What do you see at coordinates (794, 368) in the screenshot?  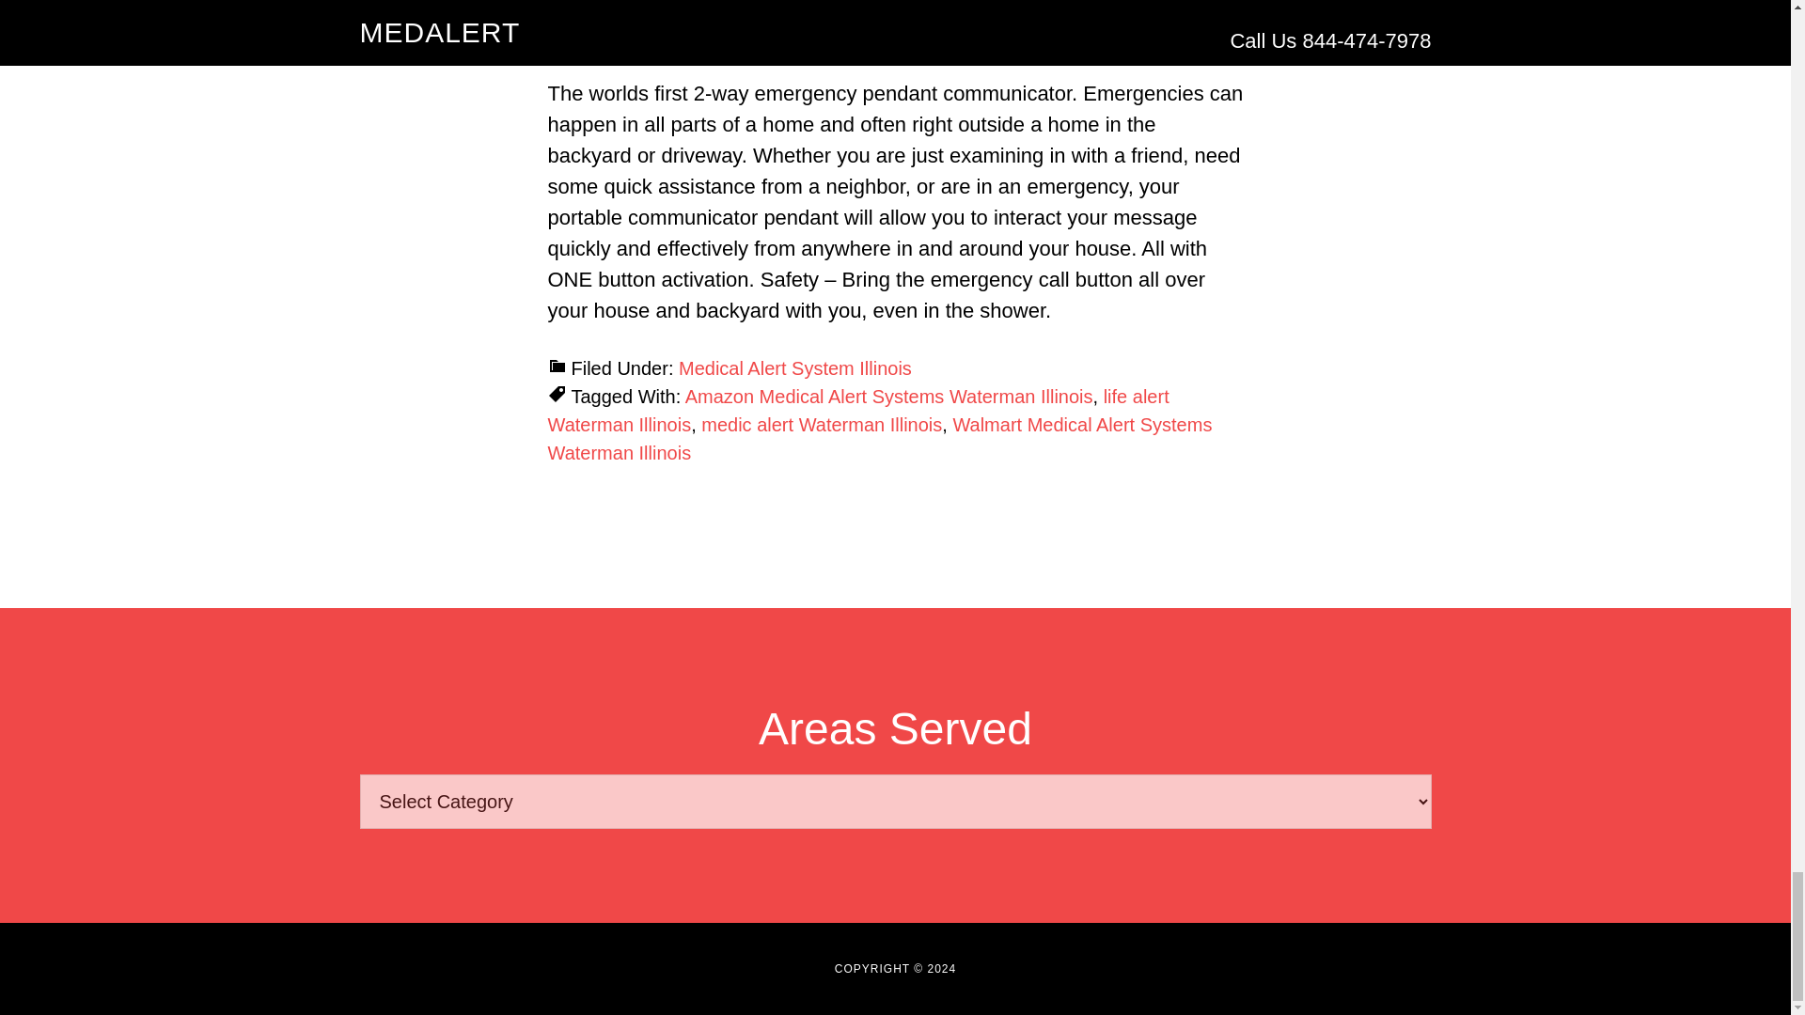 I see `Medical Alert System Illinois` at bounding box center [794, 368].